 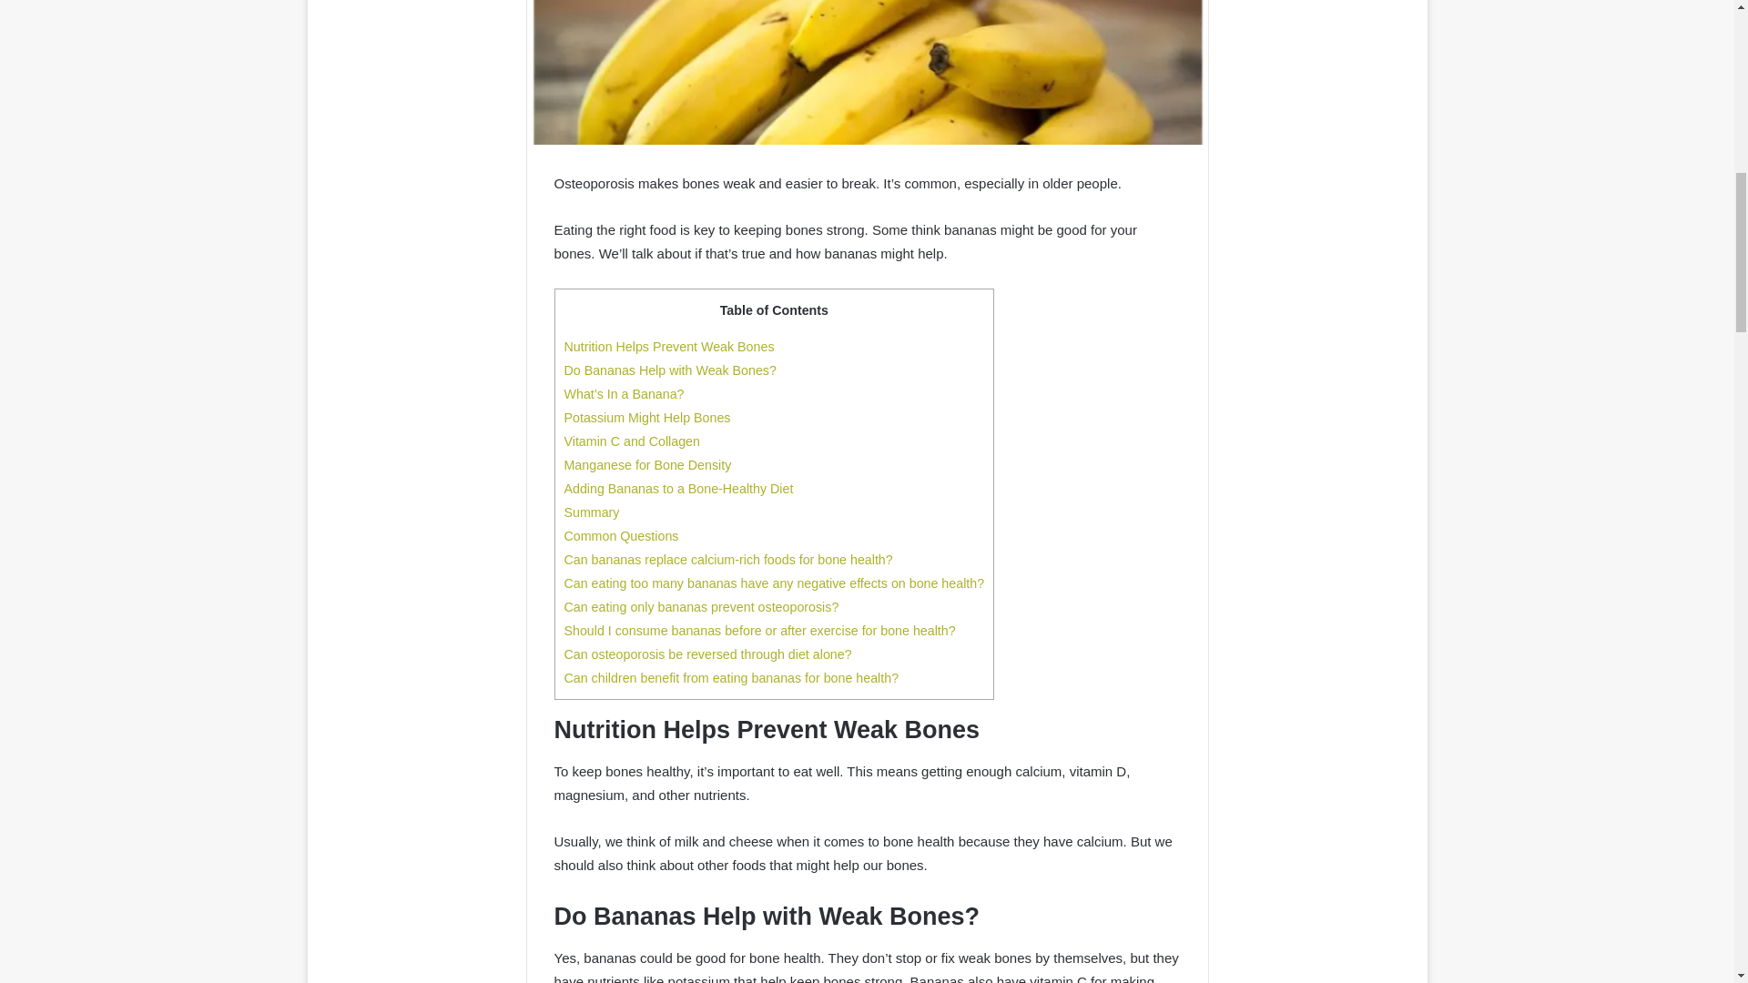 What do you see at coordinates (592, 512) in the screenshot?
I see `Summary` at bounding box center [592, 512].